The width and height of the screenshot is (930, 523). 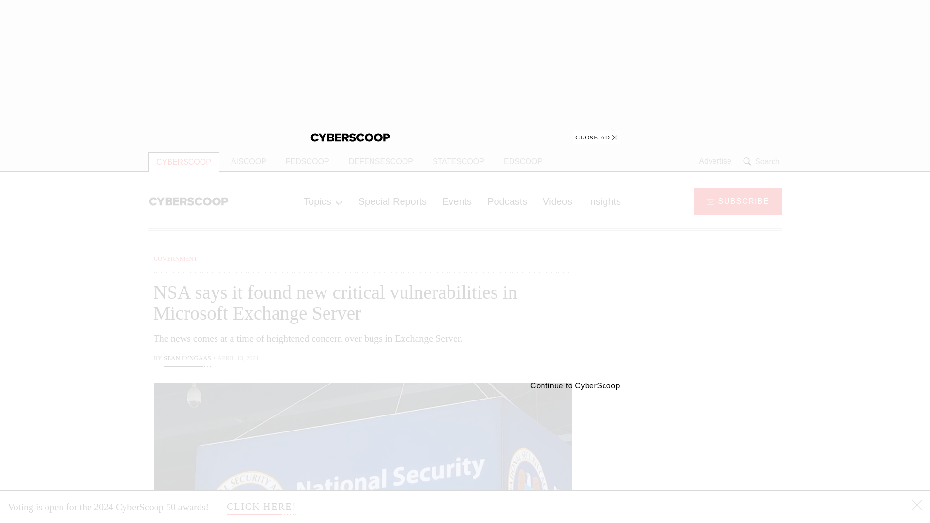 What do you see at coordinates (604, 201) in the screenshot?
I see `Insights` at bounding box center [604, 201].